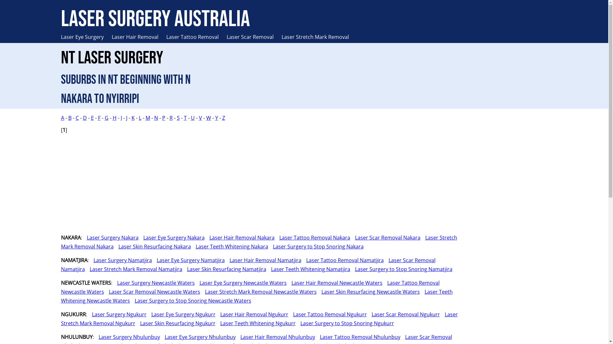 The image size is (613, 344). I want to click on Laser Surgery Ngukurr, so click(117, 314).